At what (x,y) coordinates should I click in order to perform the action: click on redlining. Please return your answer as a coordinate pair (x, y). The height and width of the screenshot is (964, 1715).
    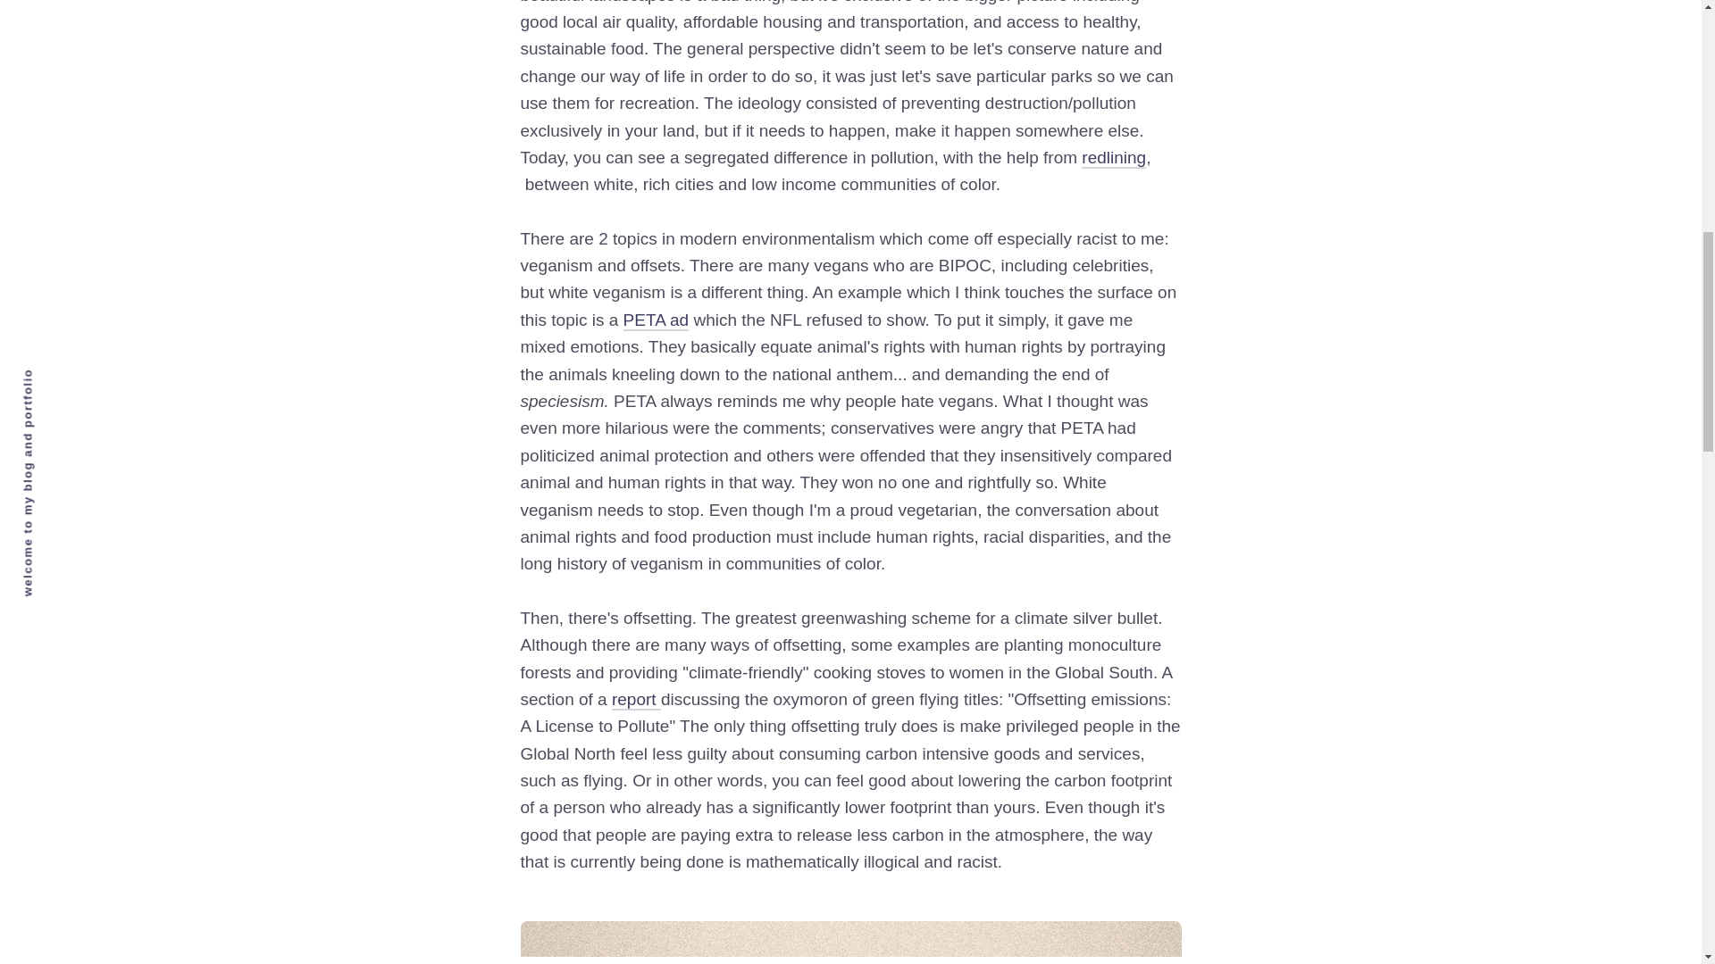
    Looking at the image, I should click on (1113, 159).